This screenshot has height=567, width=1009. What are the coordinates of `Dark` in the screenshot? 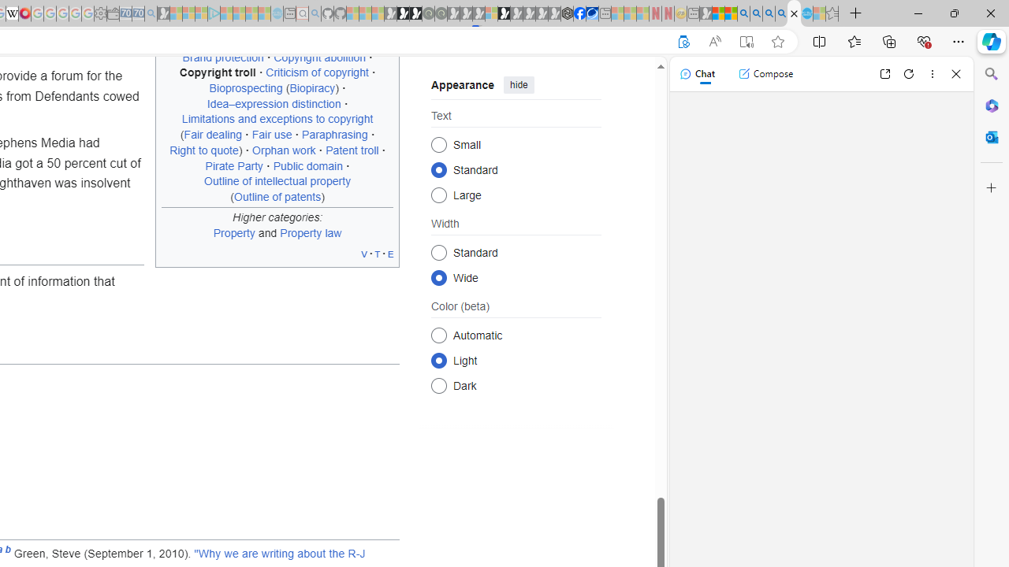 It's located at (438, 384).